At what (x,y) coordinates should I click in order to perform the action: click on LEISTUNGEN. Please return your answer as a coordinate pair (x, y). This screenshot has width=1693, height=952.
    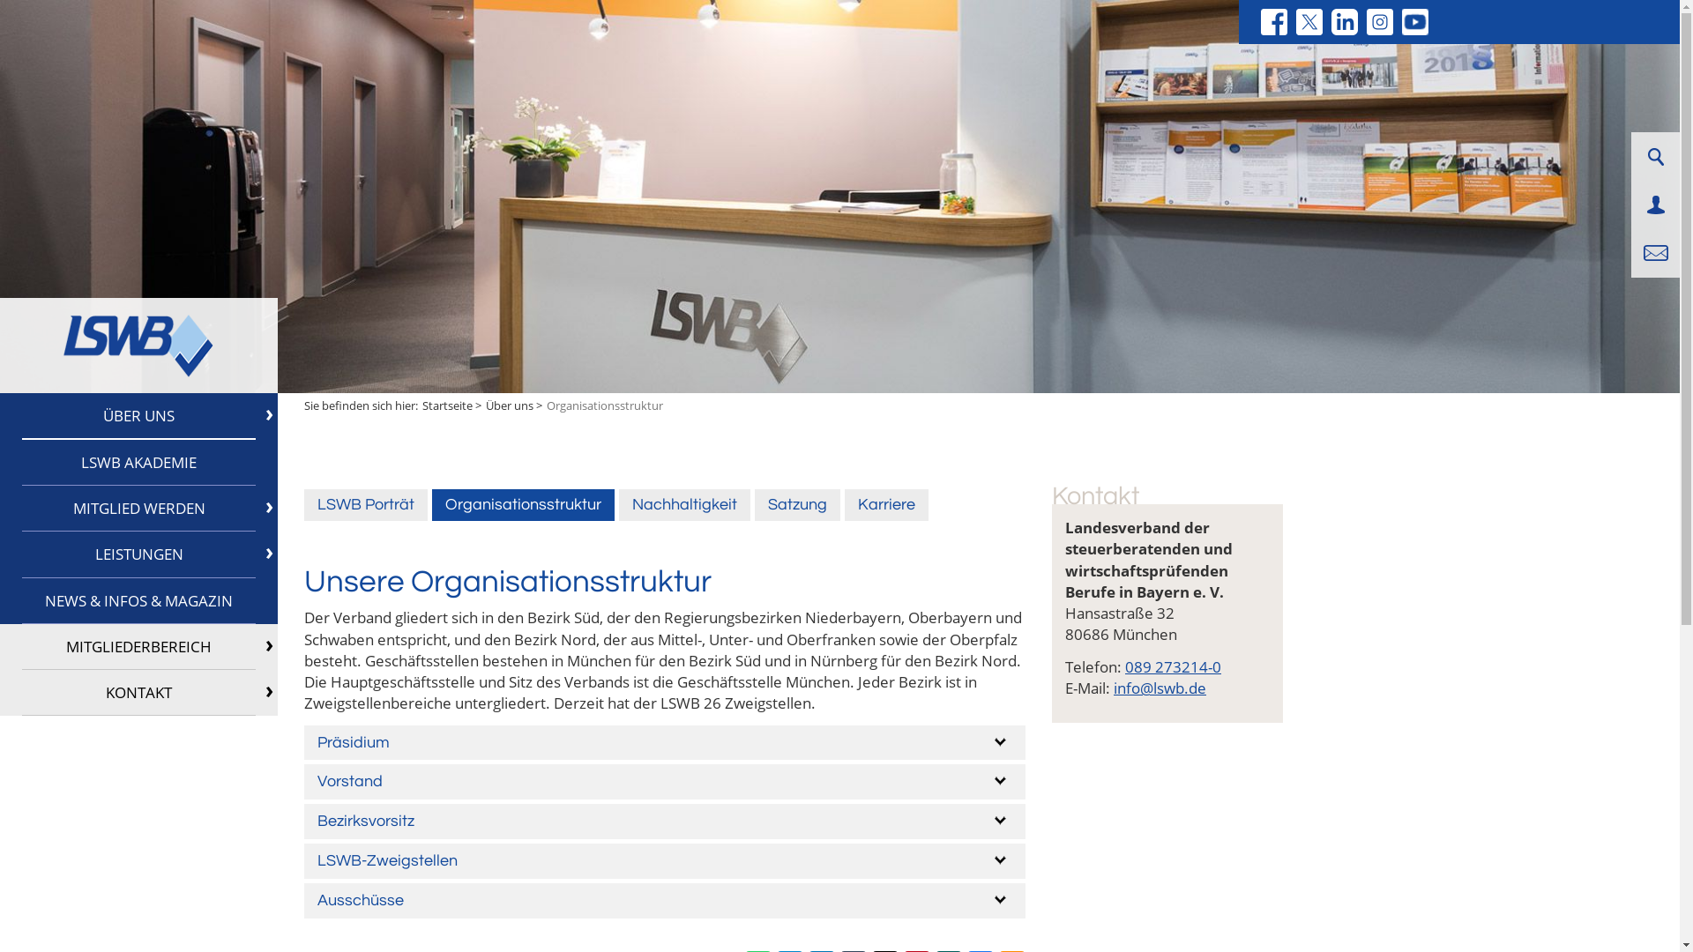
    Looking at the image, I should click on (139, 554).